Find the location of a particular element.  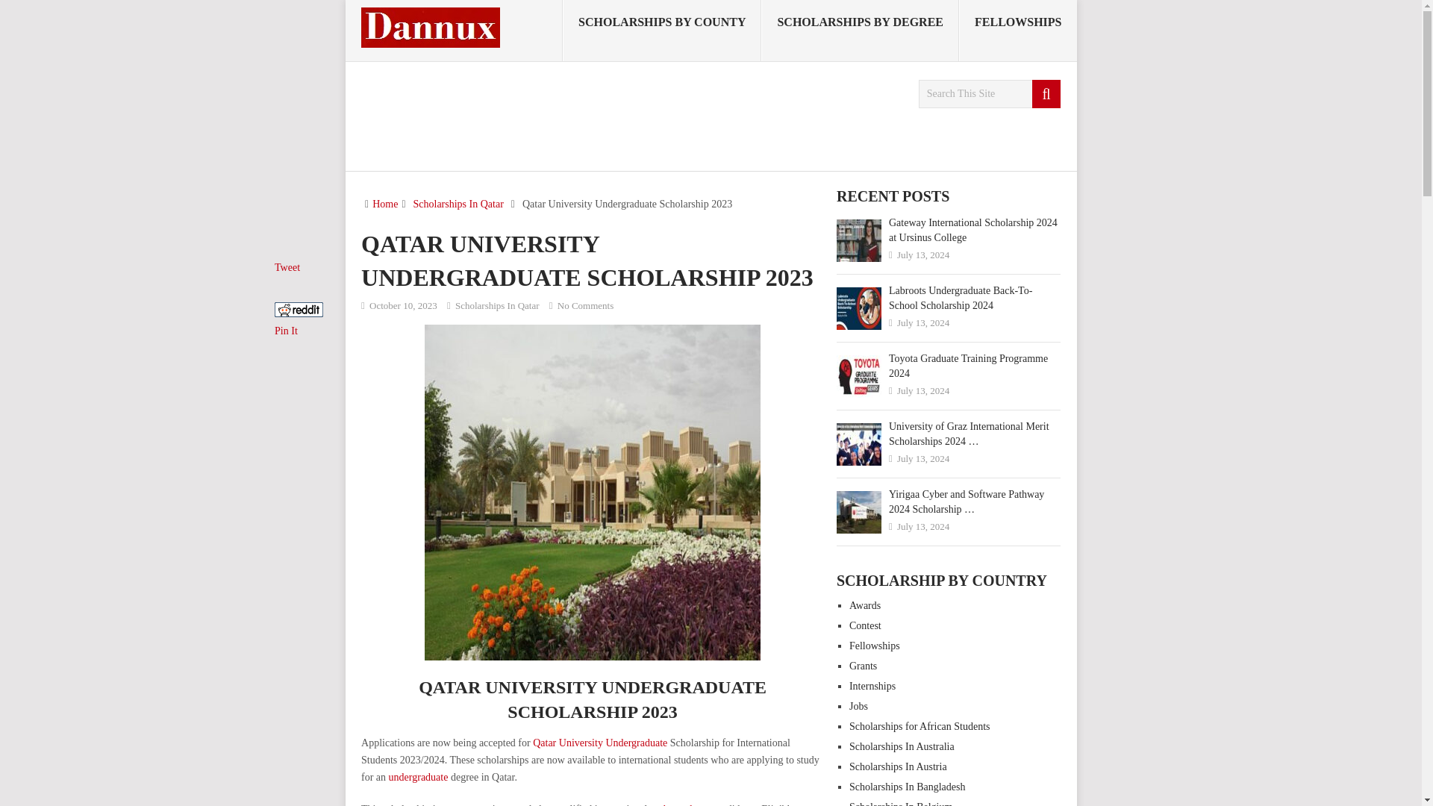

Qatar University Undergraduate Scholarship 2023 is located at coordinates (593, 493).